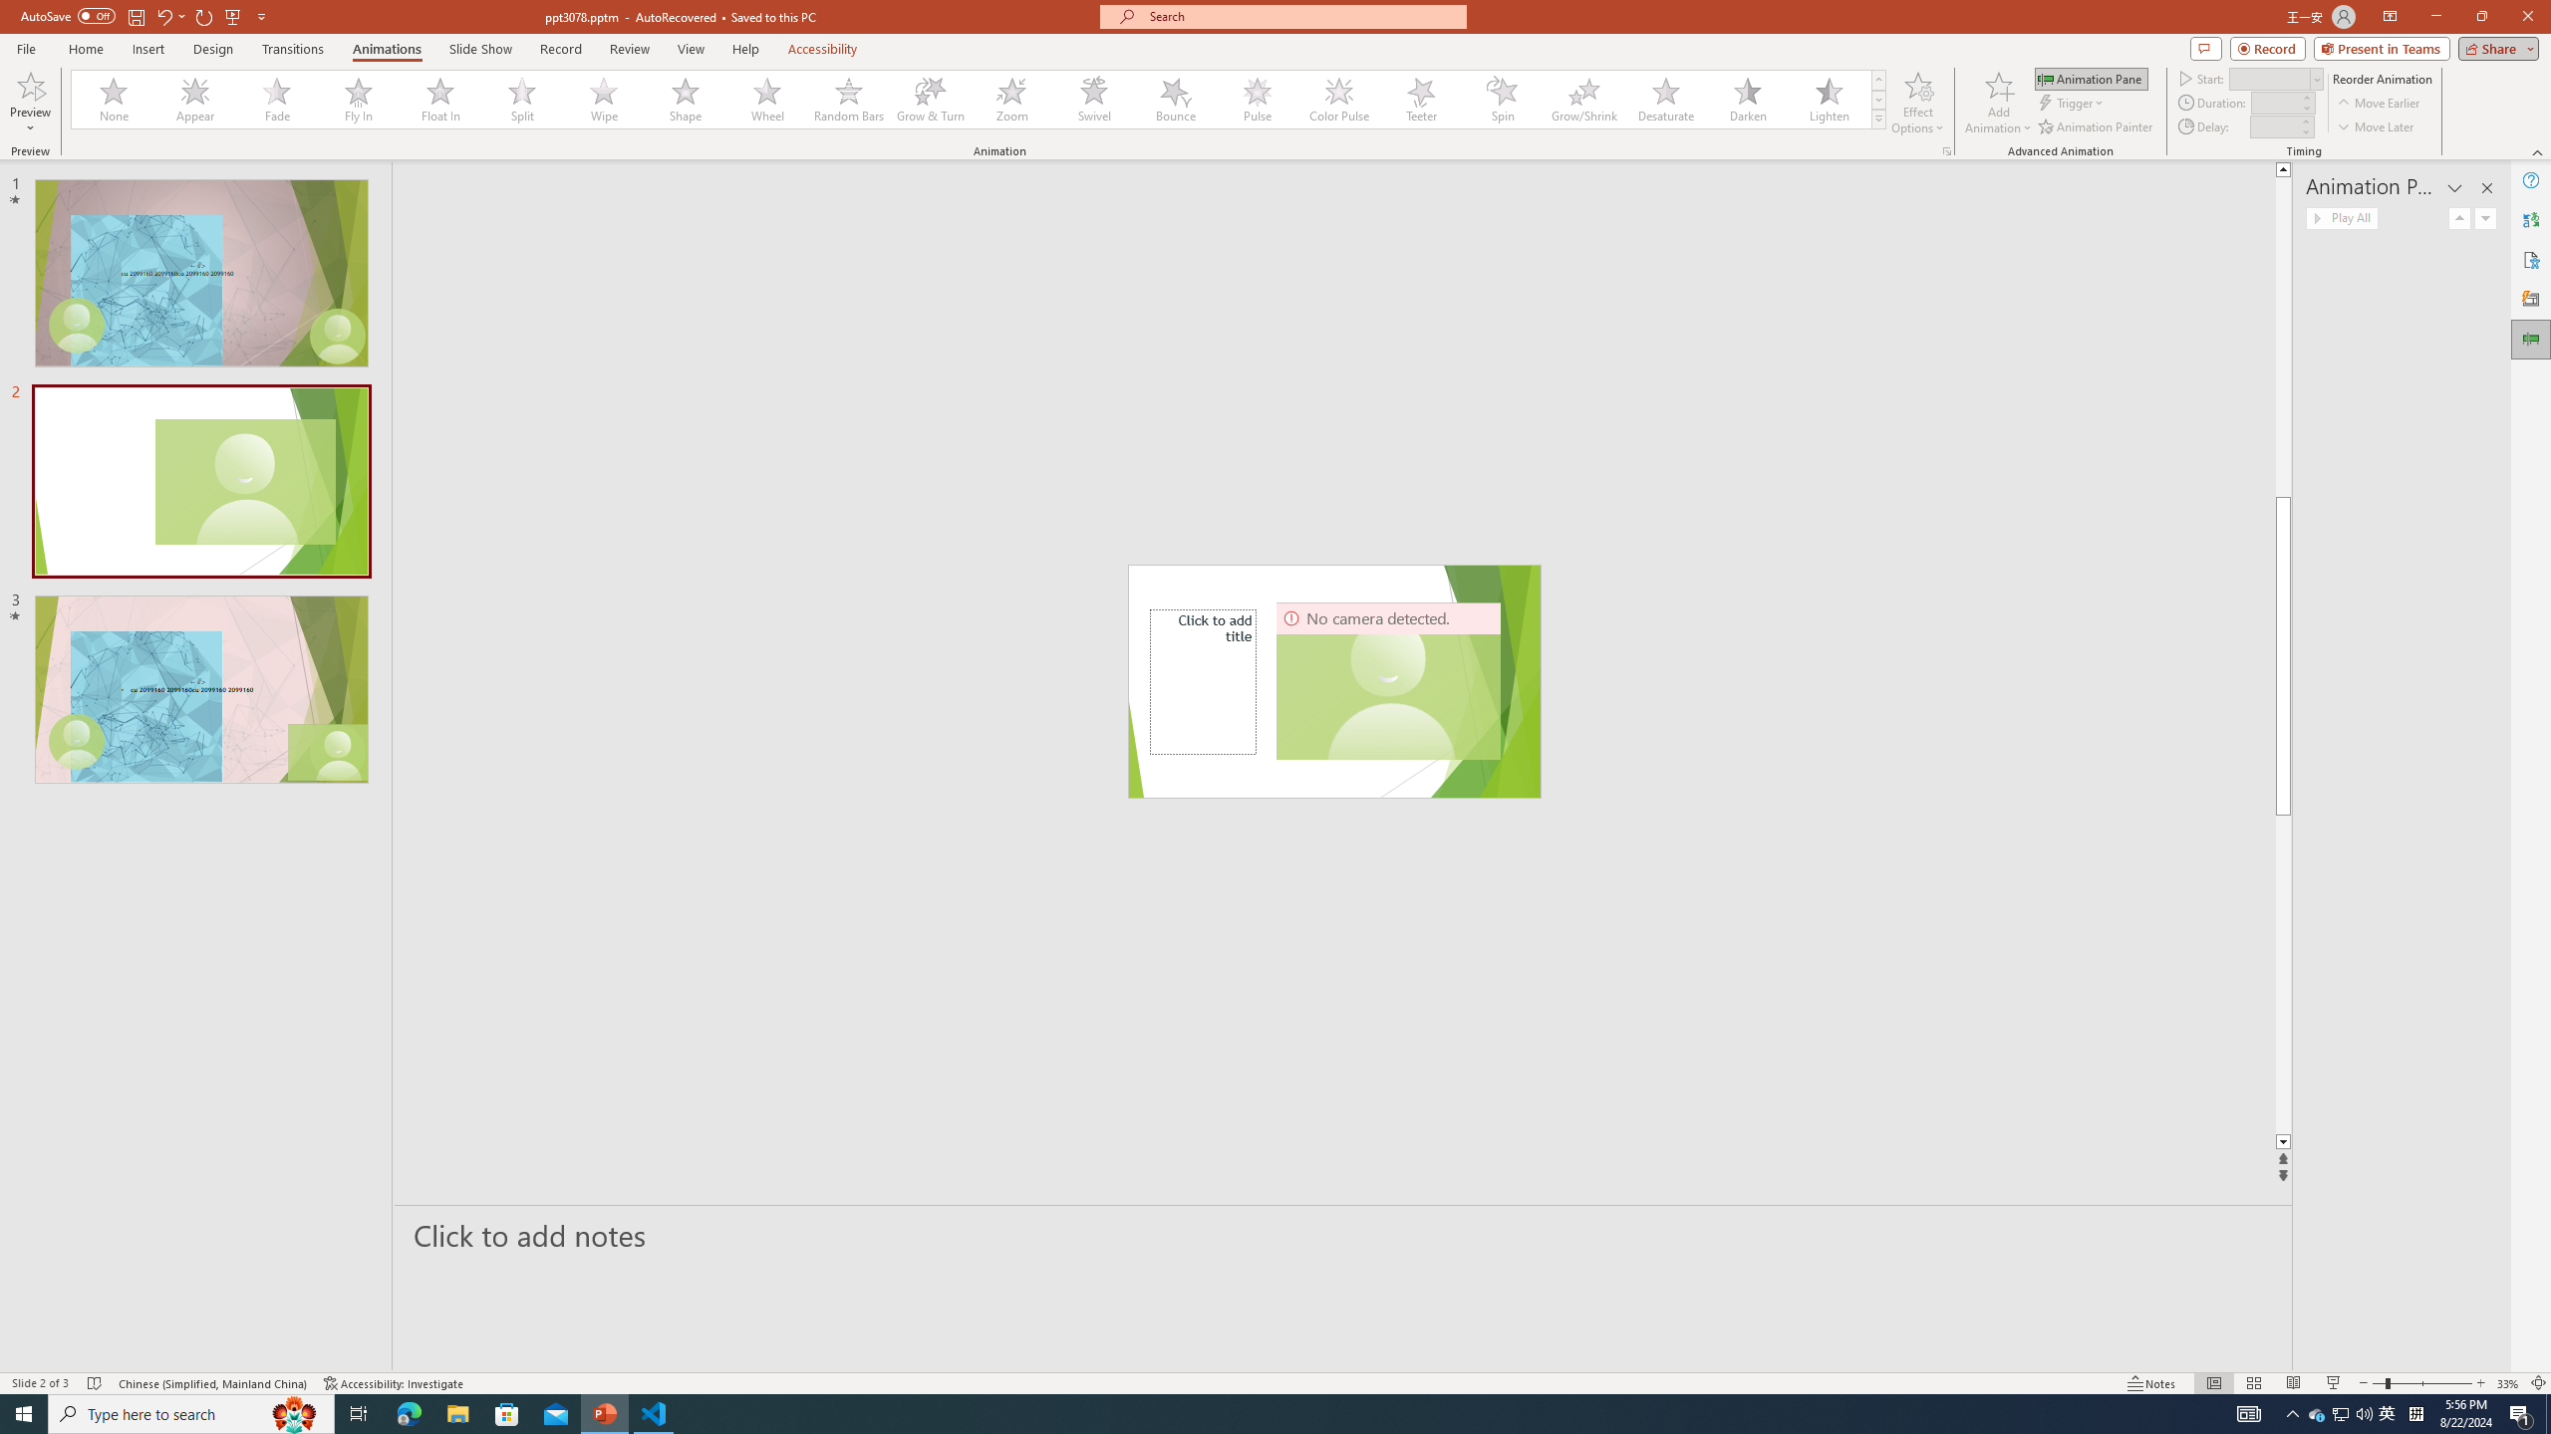 This screenshot has width=2551, height=1434. Describe the element at coordinates (2531, 340) in the screenshot. I see `Animation Pane` at that location.